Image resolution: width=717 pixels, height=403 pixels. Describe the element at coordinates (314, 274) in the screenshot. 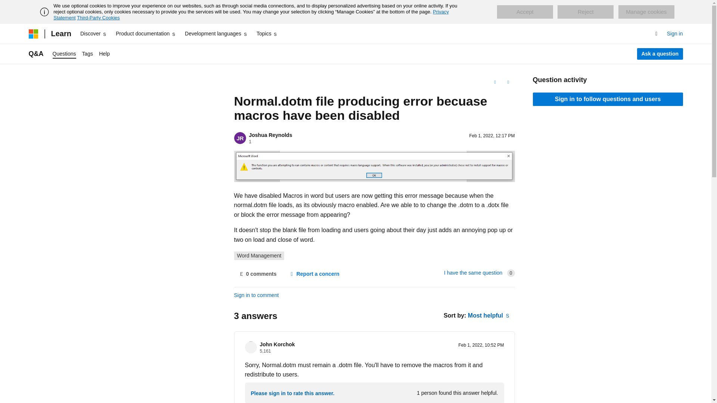

I see `Report a concern` at that location.